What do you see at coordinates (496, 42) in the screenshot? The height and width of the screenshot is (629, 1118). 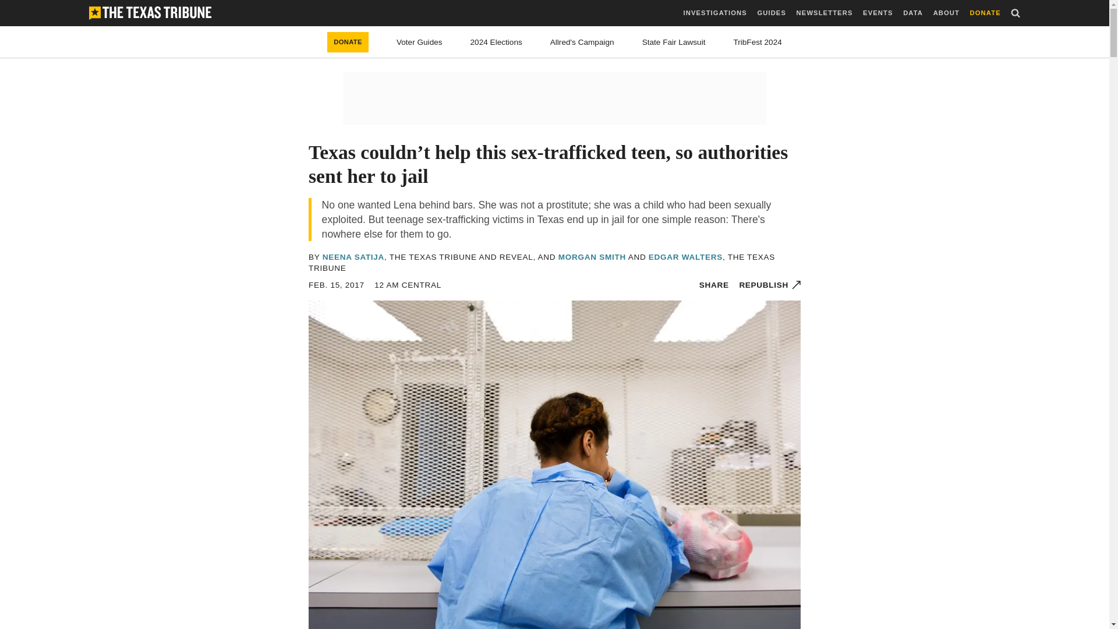 I see `2024 Elections` at bounding box center [496, 42].